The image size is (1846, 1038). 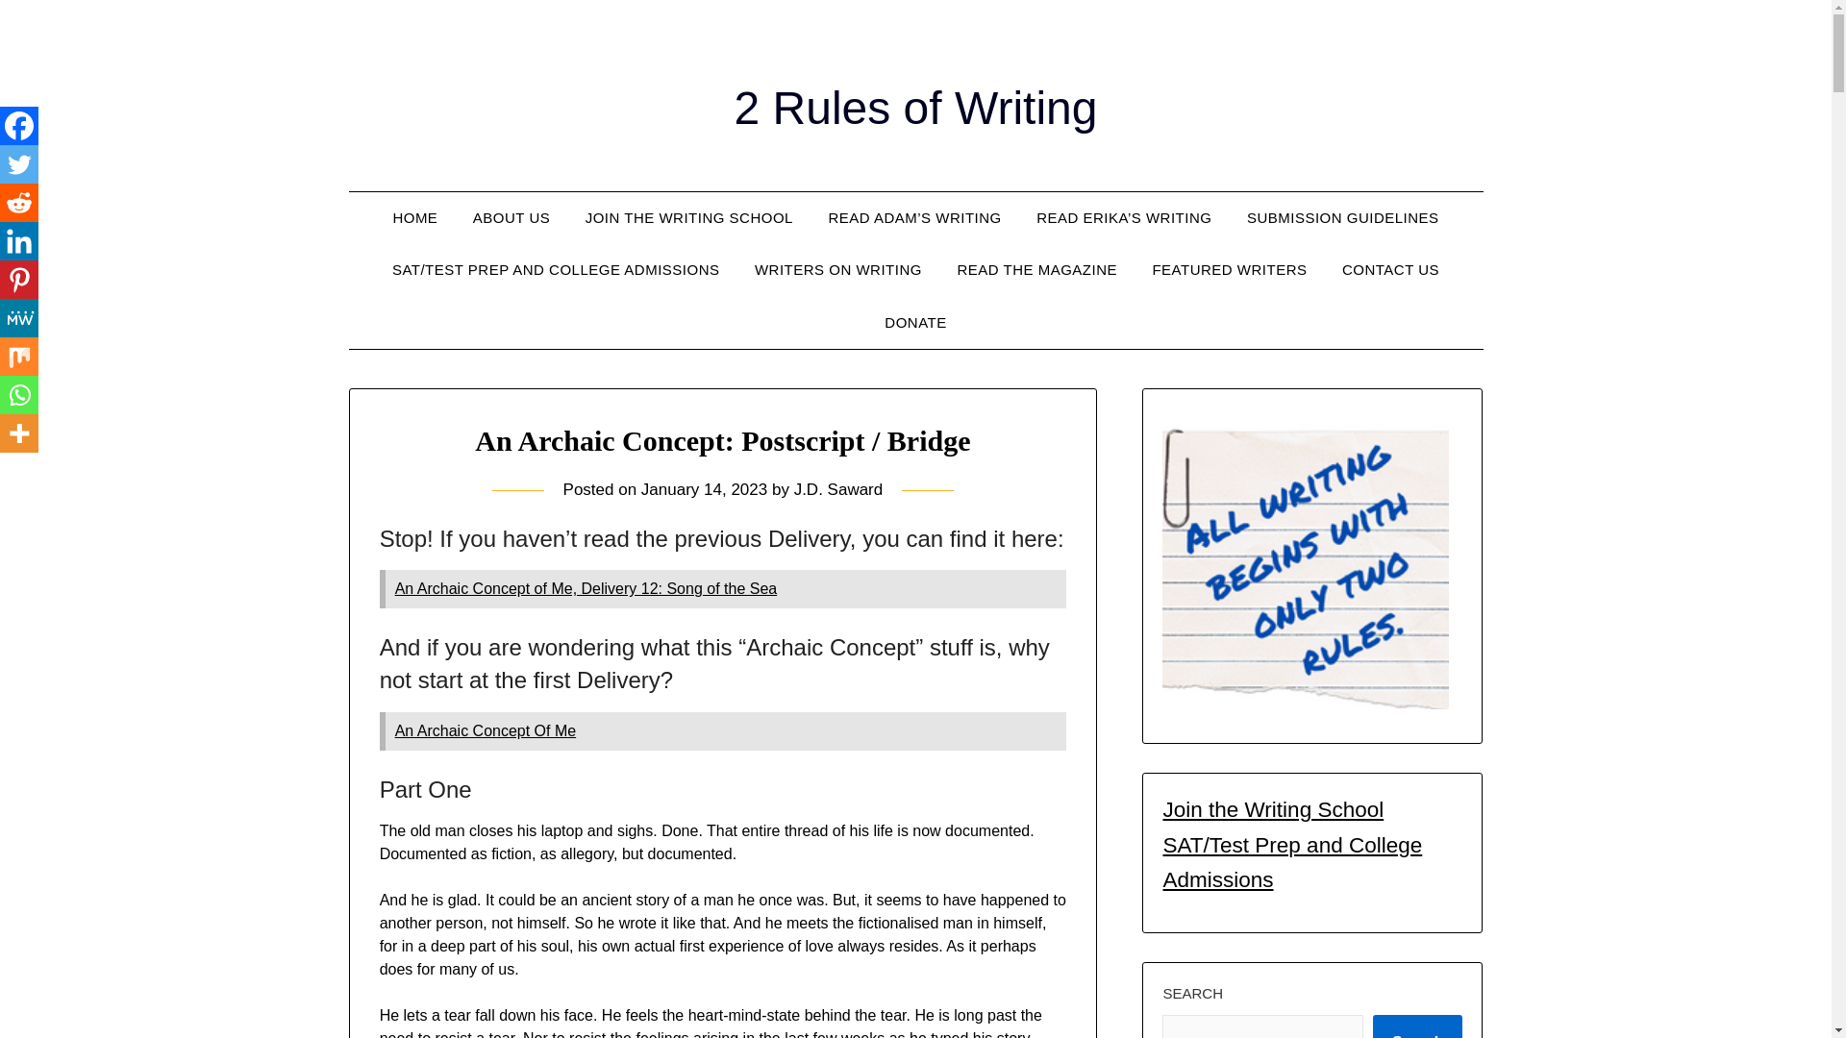 I want to click on January 14, 2023, so click(x=704, y=490).